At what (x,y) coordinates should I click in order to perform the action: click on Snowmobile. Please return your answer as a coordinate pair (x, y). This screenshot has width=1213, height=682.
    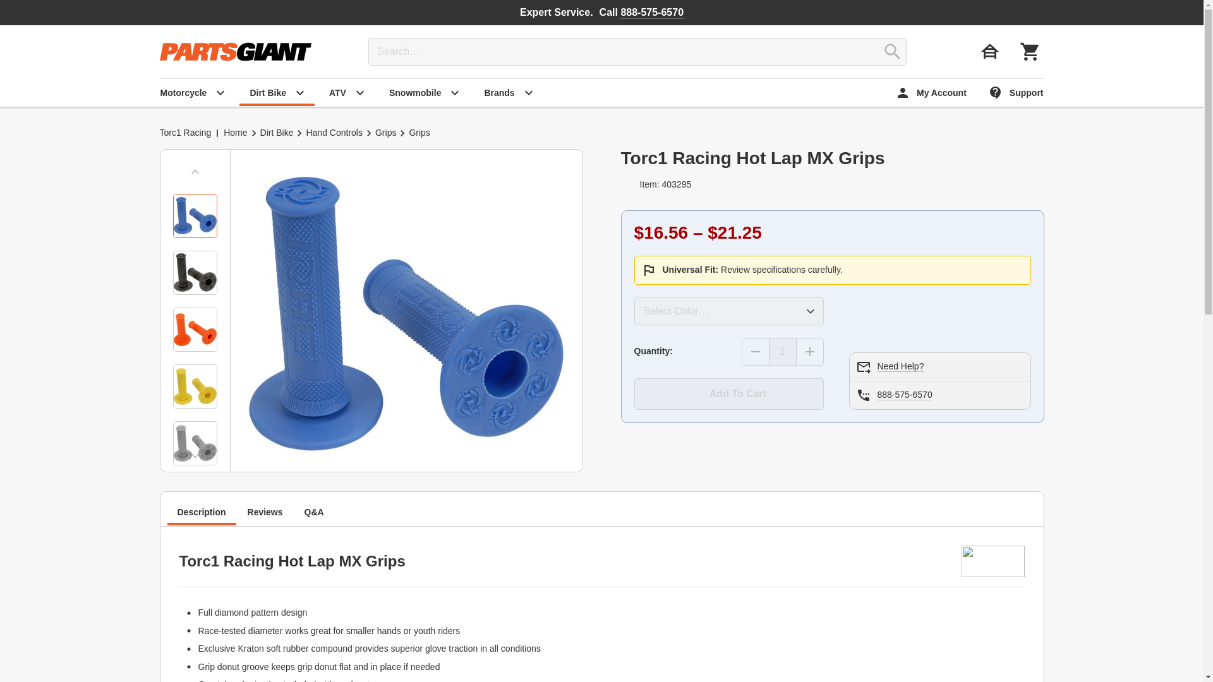
    Looking at the image, I should click on (425, 92).